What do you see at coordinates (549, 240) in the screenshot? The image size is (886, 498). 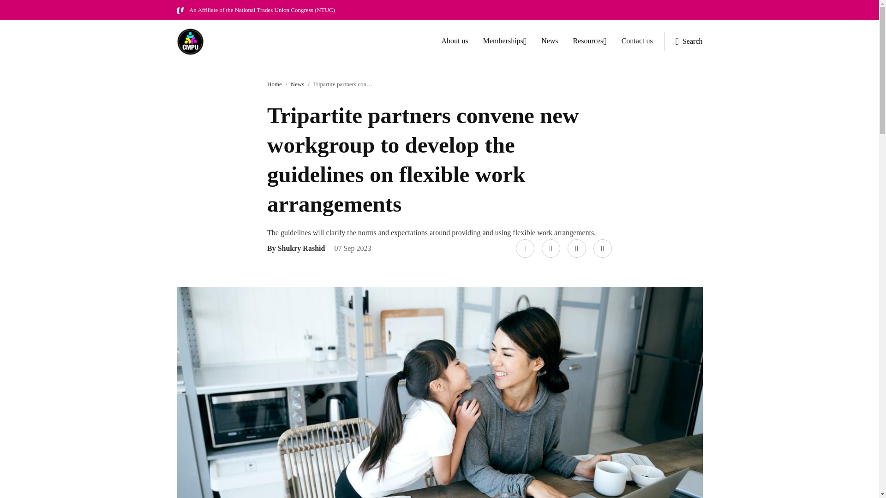 I see `Twitter` at bounding box center [549, 240].